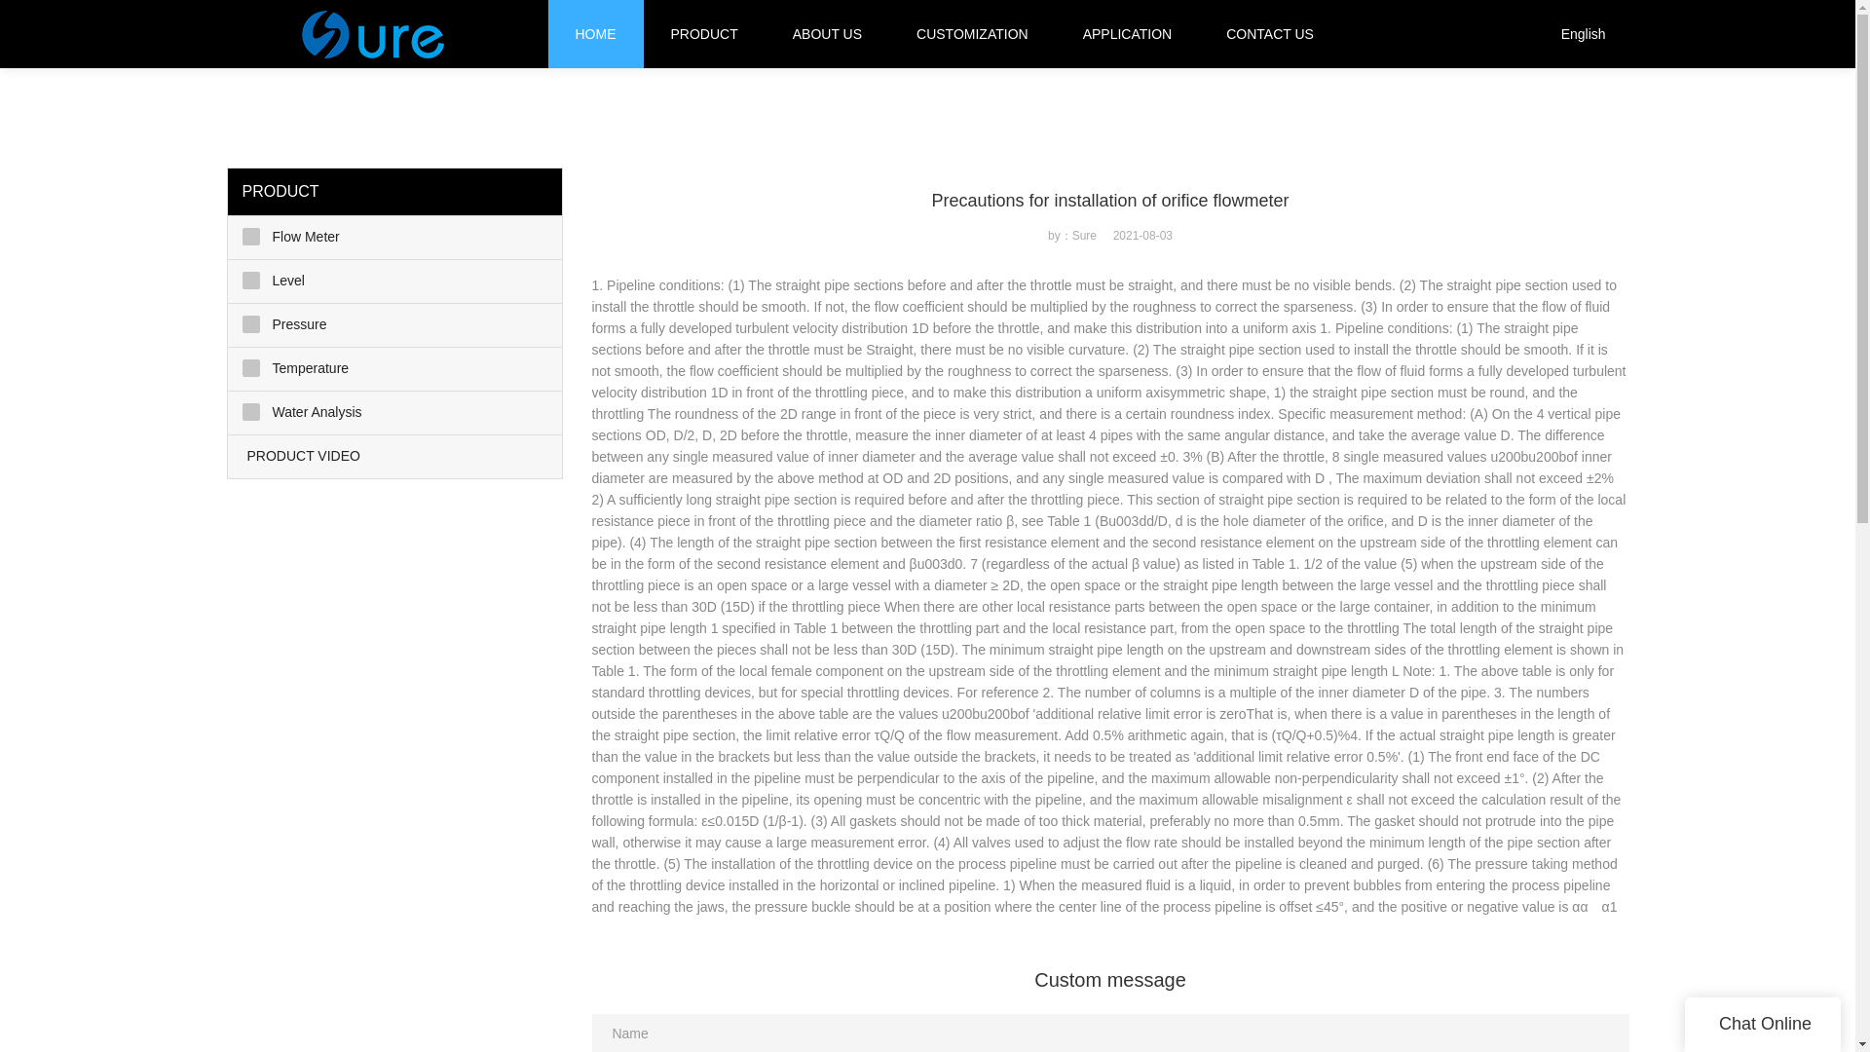  What do you see at coordinates (703, 34) in the screenshot?
I see `PRODUCT` at bounding box center [703, 34].